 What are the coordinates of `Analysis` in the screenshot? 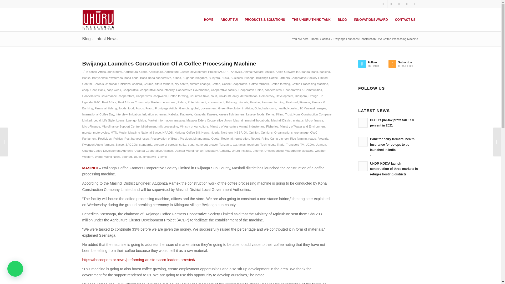 It's located at (236, 72).